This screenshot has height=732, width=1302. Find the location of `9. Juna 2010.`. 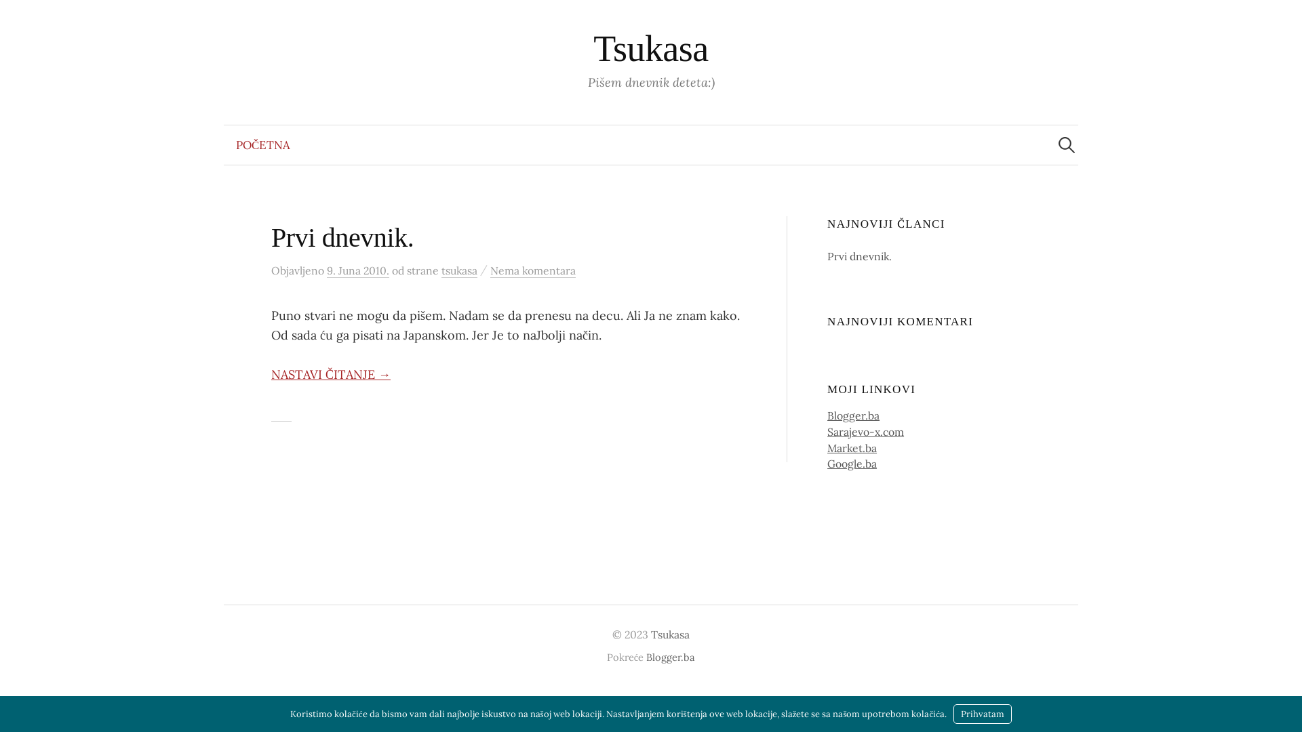

9. Juna 2010. is located at coordinates (358, 271).